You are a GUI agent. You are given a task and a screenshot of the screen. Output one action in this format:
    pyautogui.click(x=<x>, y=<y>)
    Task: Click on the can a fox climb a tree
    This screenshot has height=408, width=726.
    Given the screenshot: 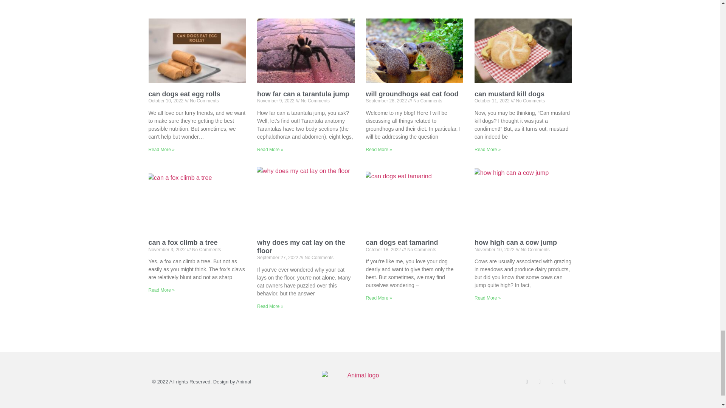 What is the action you would take?
    pyautogui.click(x=182, y=243)
    